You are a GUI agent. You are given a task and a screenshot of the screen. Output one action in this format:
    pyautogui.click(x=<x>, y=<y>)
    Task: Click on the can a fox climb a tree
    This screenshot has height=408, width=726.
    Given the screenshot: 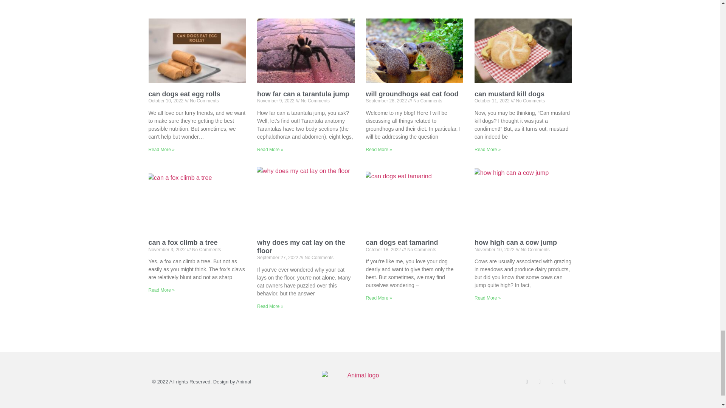 What is the action you would take?
    pyautogui.click(x=182, y=243)
    